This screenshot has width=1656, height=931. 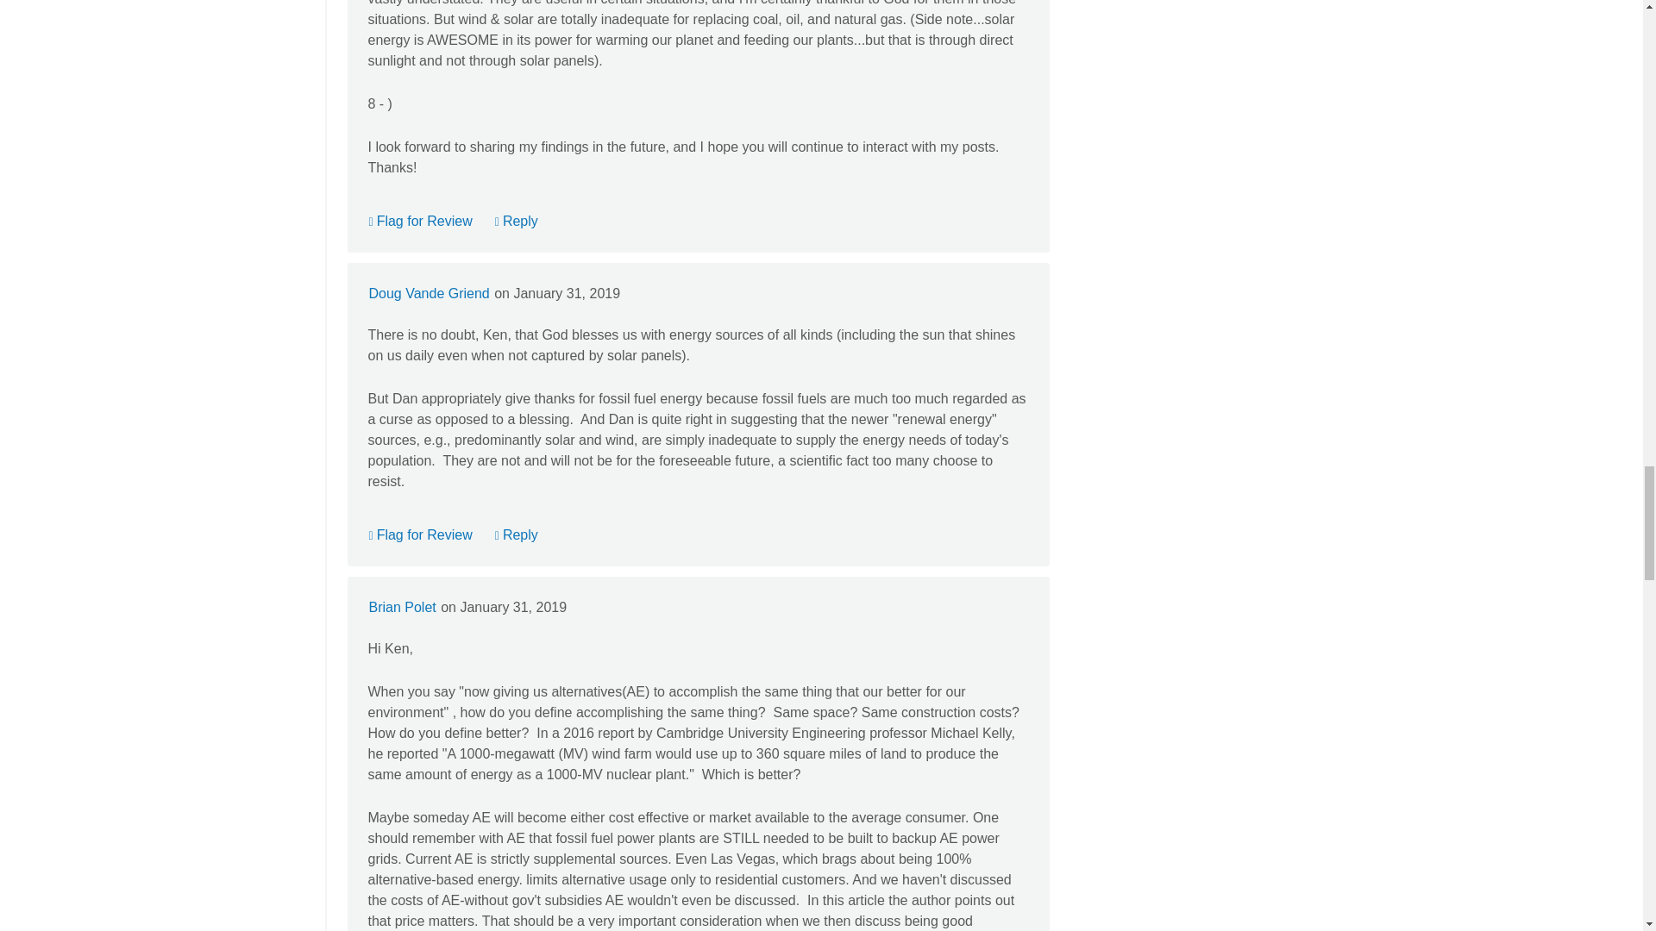 I want to click on View user profile., so click(x=402, y=607).